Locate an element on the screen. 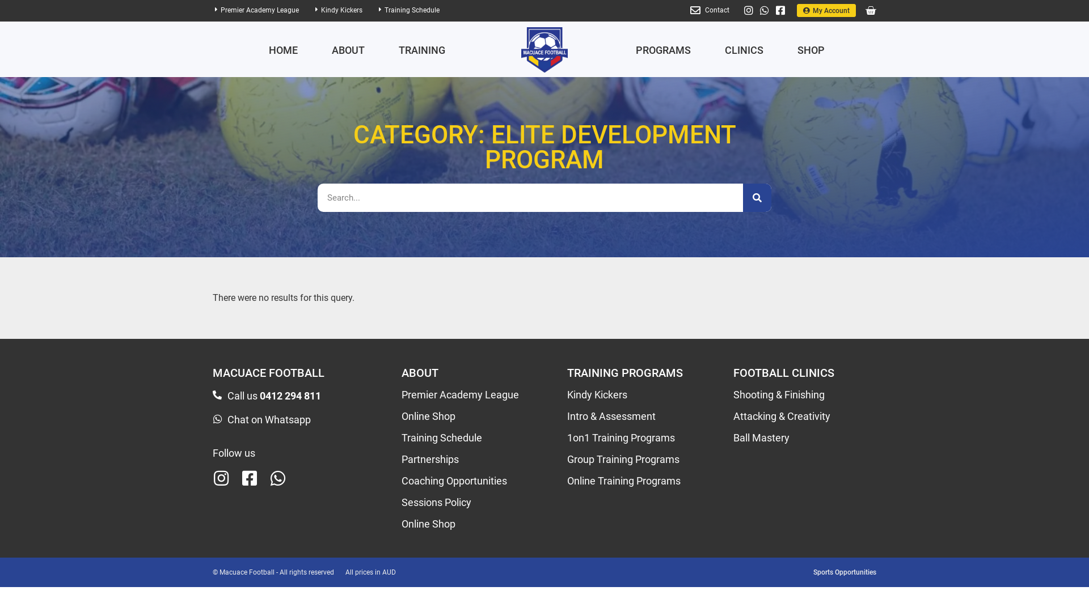 The height and width of the screenshot is (612, 1089). SHOP is located at coordinates (750, 11).